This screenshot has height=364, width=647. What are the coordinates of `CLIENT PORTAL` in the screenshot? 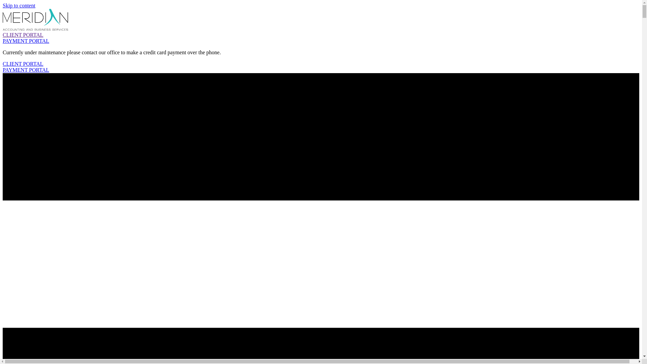 It's located at (23, 64).